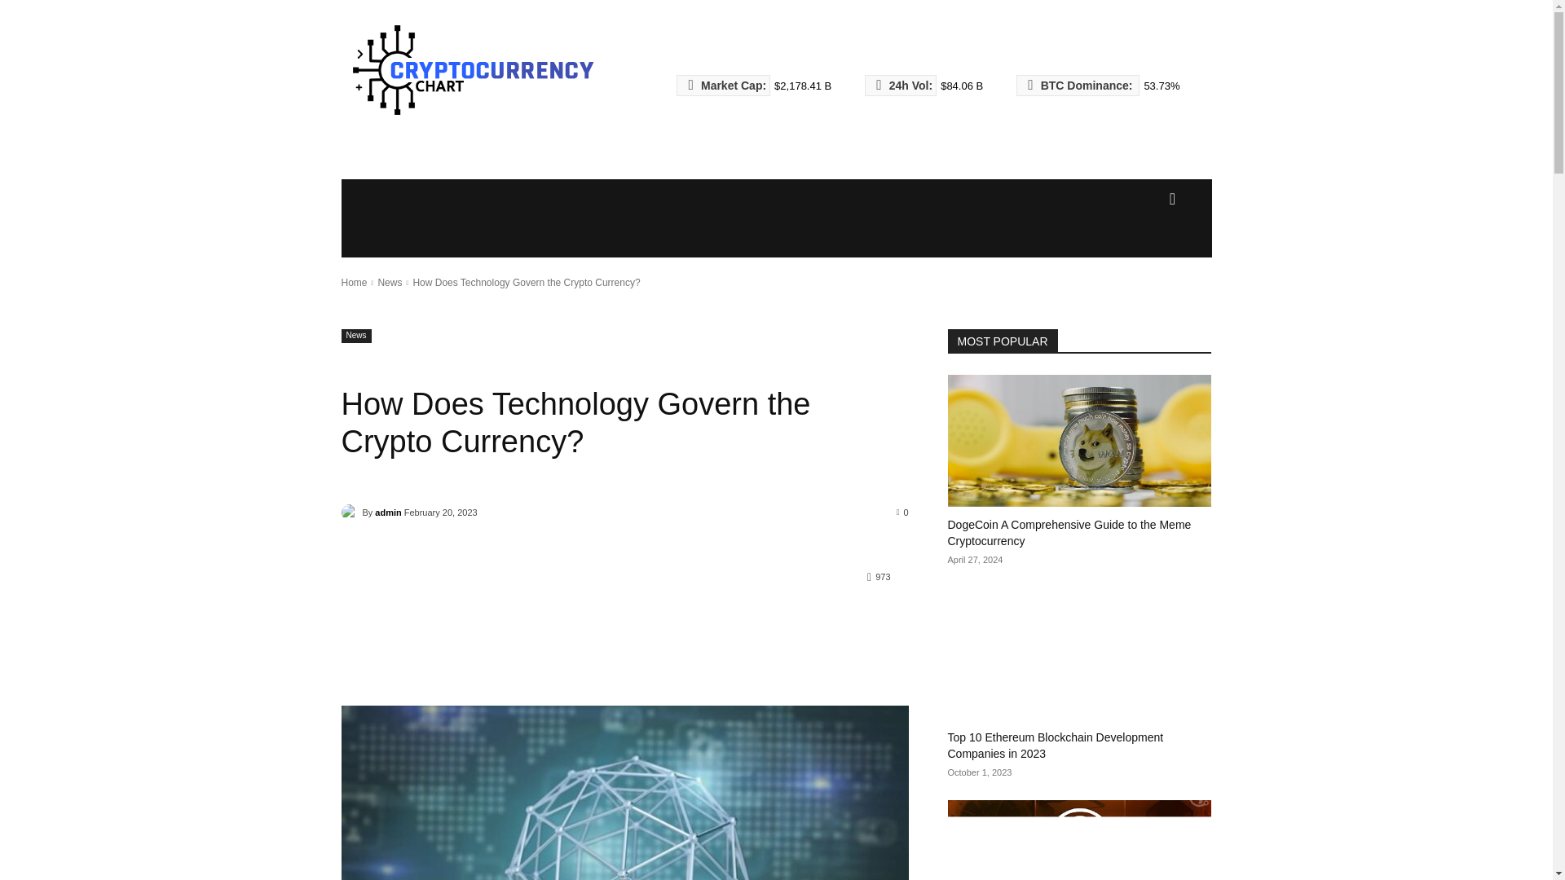 Image resolution: width=1565 pixels, height=880 pixels. I want to click on admin, so click(350, 512).